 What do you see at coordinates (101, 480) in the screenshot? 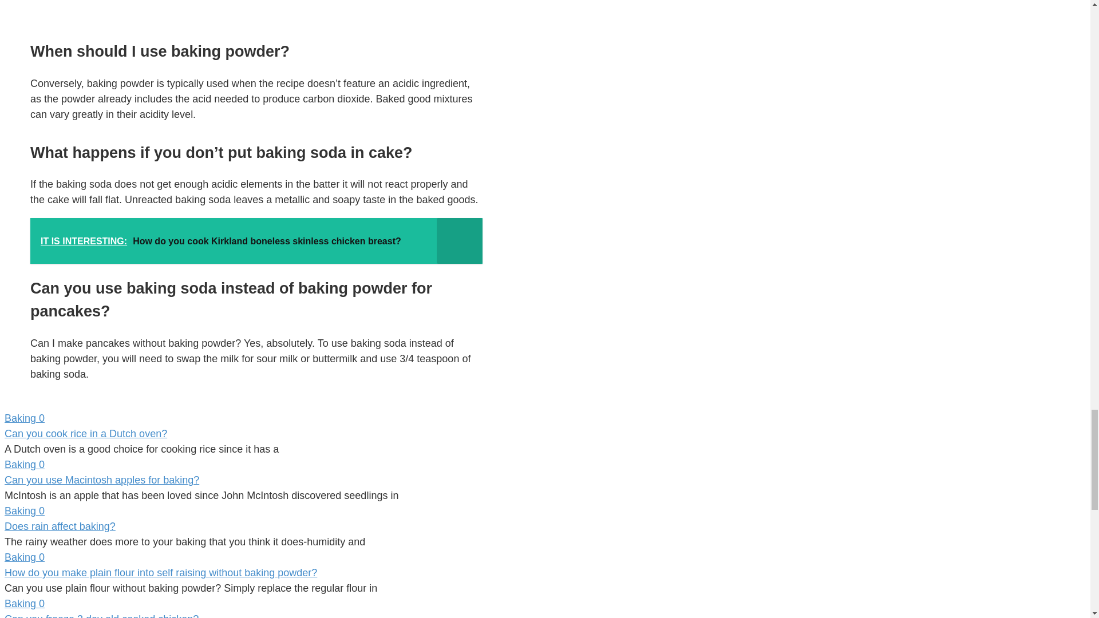
I see `Can you use Macintosh apples for baking?` at bounding box center [101, 480].